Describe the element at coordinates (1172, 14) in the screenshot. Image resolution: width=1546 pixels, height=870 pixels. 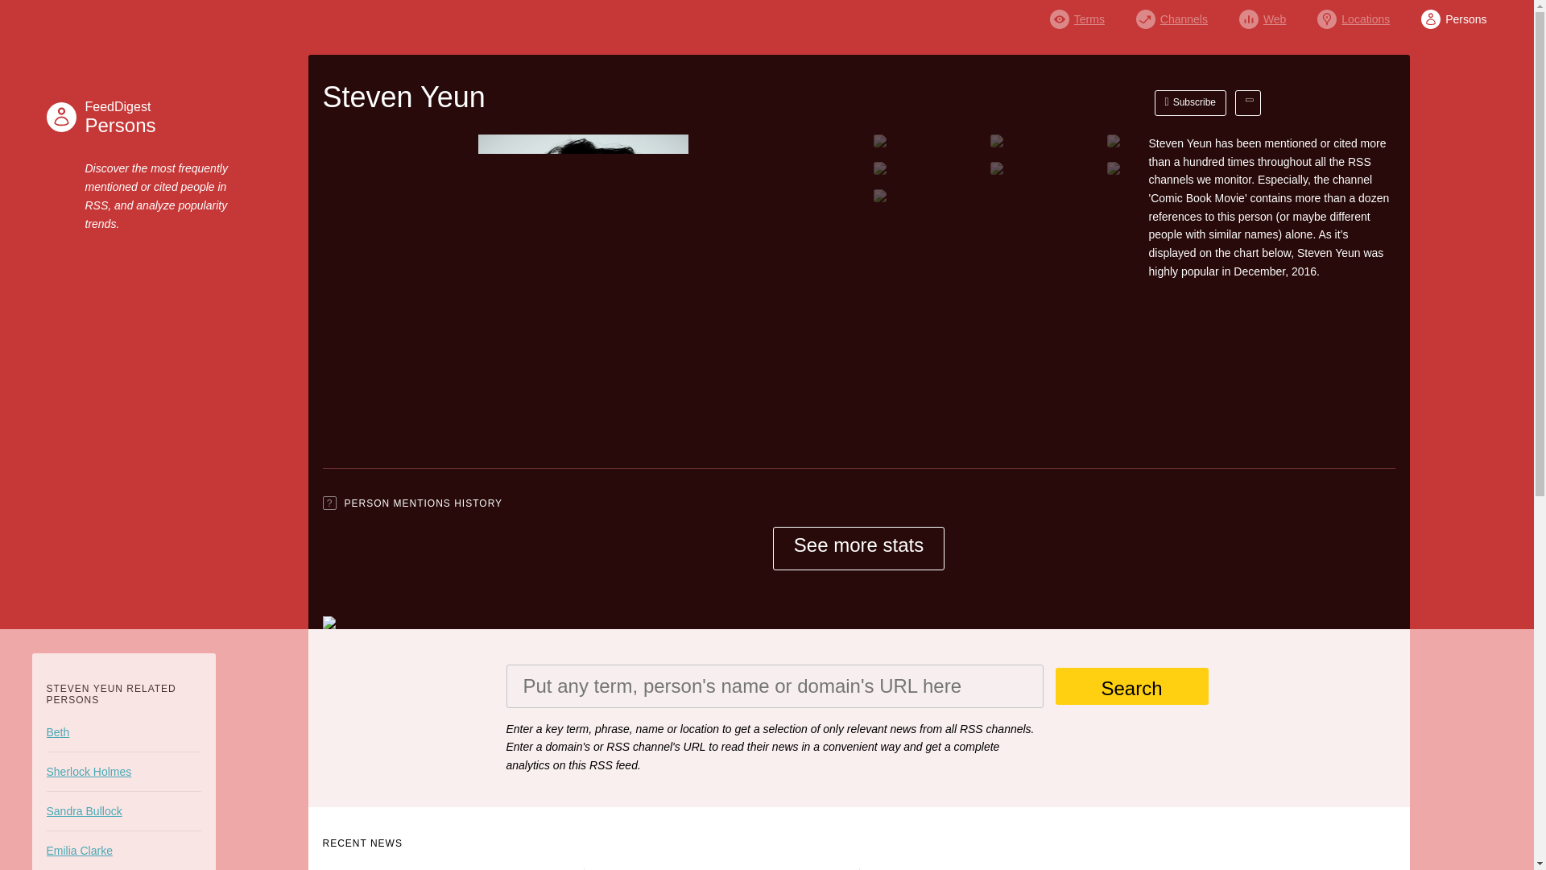
I see `Channels` at that location.